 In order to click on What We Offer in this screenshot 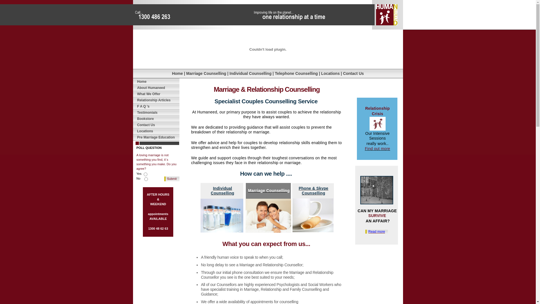, I will do `click(149, 94)`.